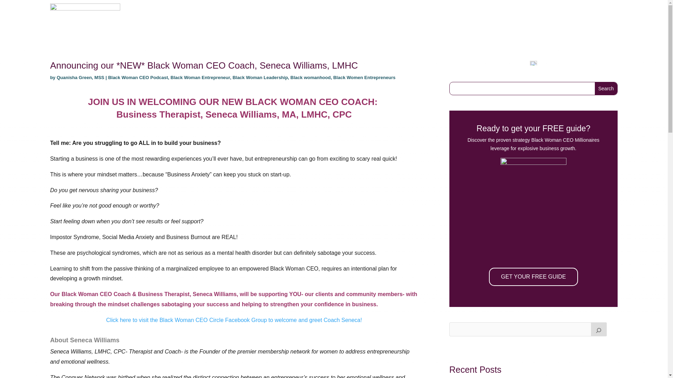 The height and width of the screenshot is (378, 673). Describe the element at coordinates (200, 77) in the screenshot. I see `Black Woman Entrepreneur` at that location.